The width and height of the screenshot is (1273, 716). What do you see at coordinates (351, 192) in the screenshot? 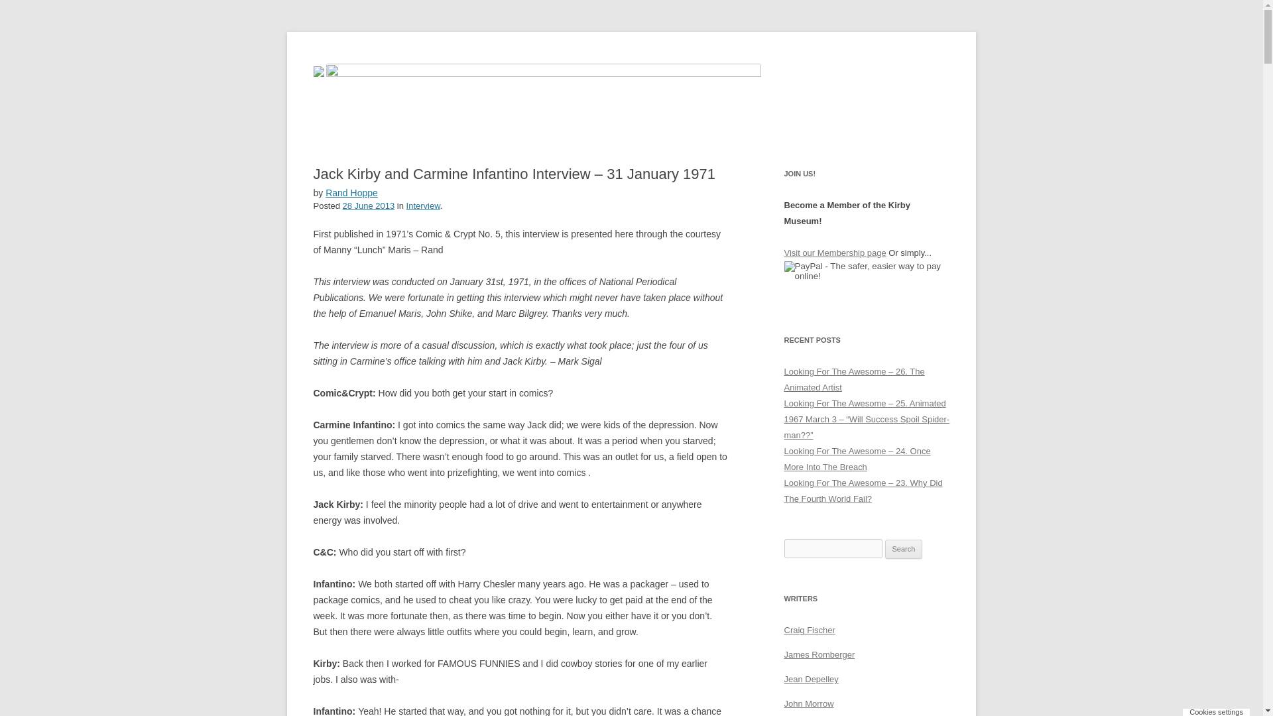
I see `Rand Hoppe` at bounding box center [351, 192].